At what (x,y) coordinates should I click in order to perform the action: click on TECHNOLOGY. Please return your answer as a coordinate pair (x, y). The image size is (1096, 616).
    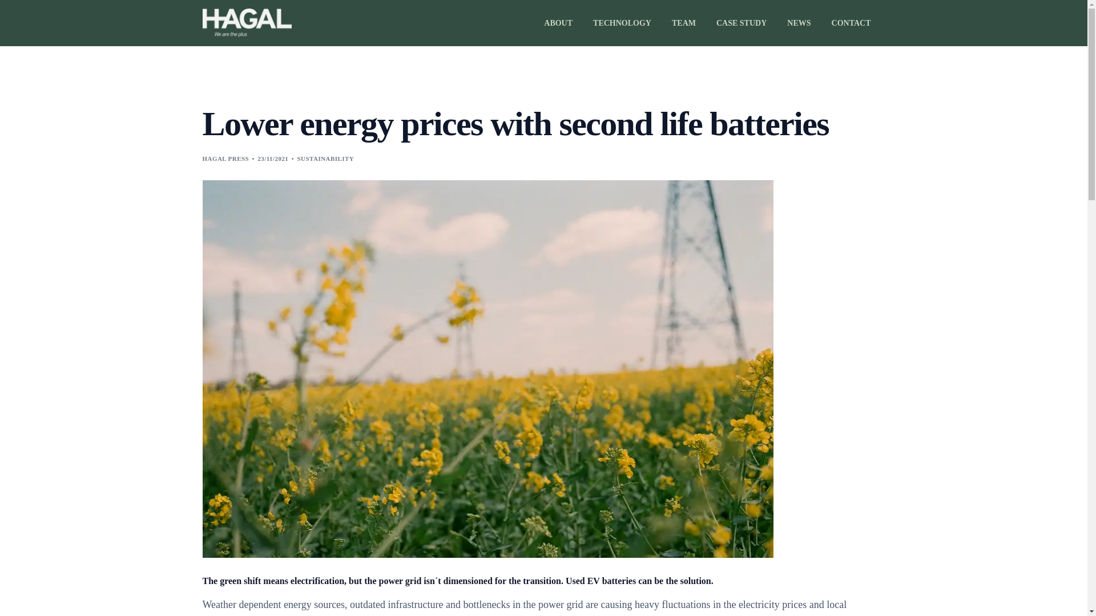
    Looking at the image, I should click on (622, 23).